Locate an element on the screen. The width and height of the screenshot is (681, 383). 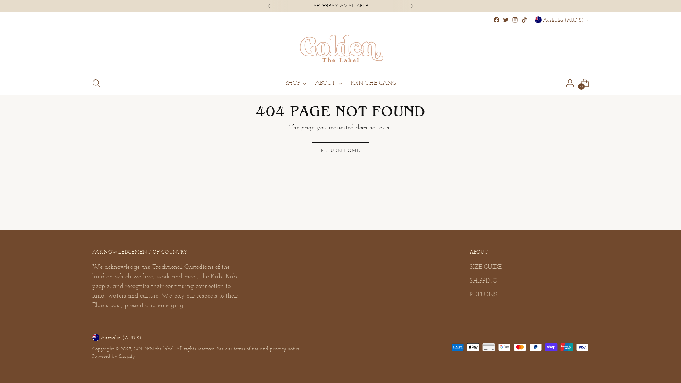
RETURN HOME is located at coordinates (340, 151).